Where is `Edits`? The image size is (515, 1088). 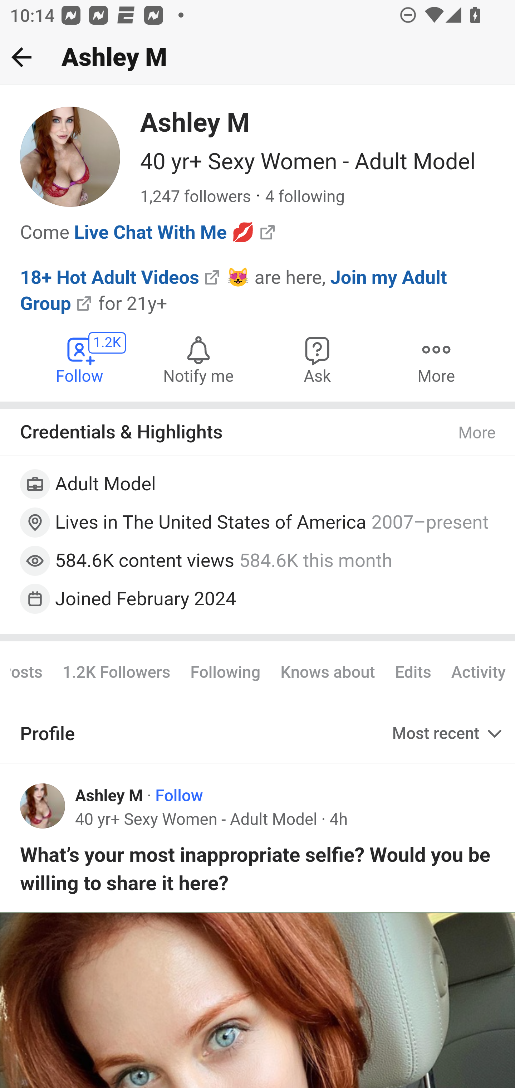
Edits is located at coordinates (413, 673).